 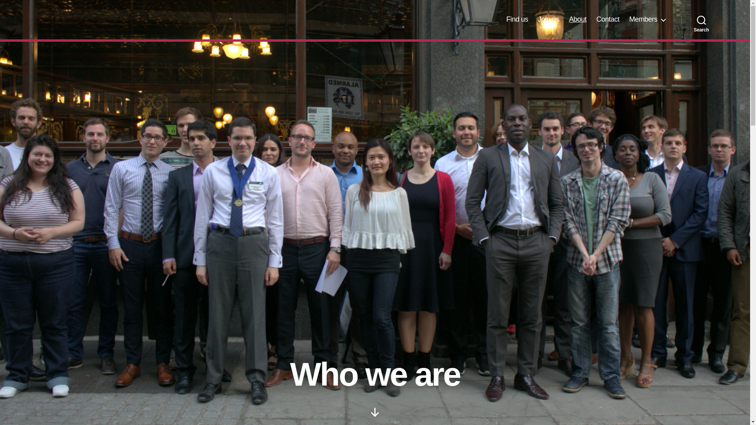 I want to click on About, so click(x=578, y=19).